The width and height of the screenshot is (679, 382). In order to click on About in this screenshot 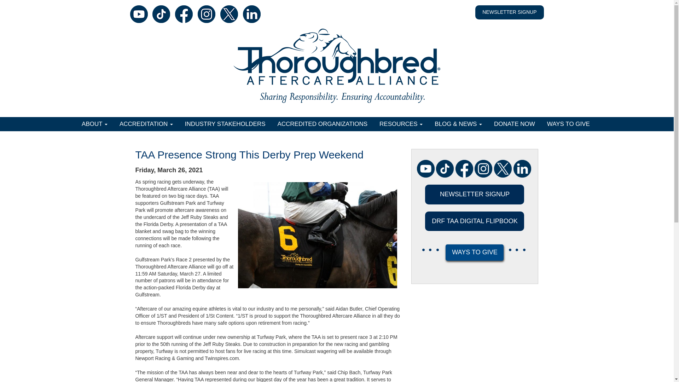, I will do `click(95, 124)`.